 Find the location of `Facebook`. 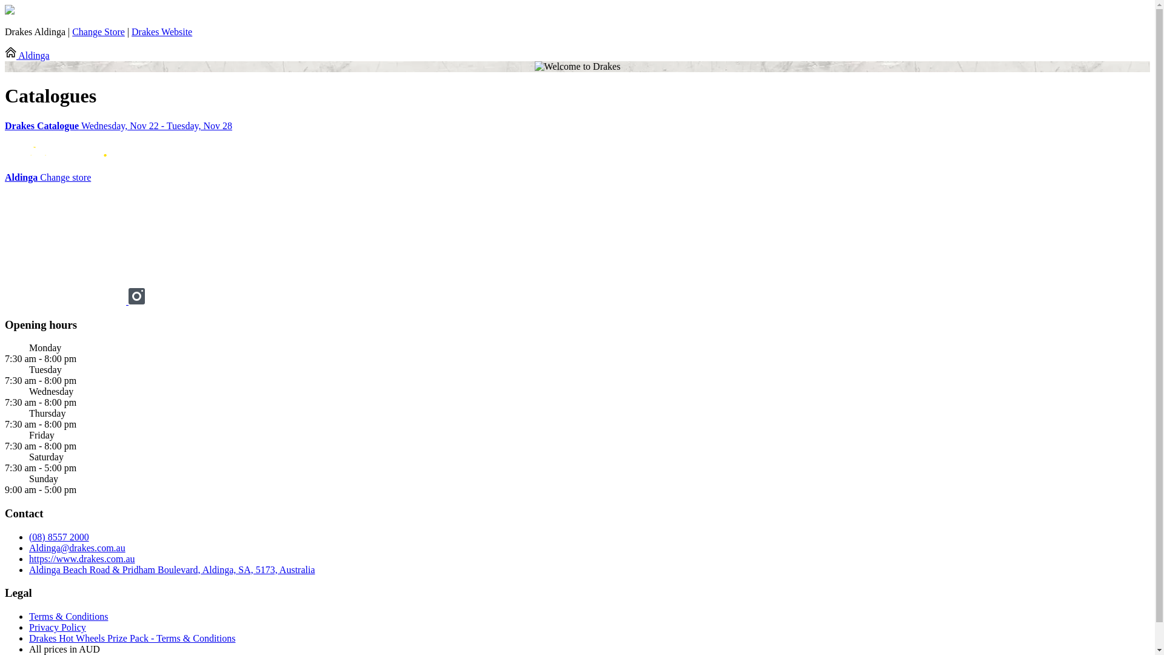

Facebook is located at coordinates (67, 301).